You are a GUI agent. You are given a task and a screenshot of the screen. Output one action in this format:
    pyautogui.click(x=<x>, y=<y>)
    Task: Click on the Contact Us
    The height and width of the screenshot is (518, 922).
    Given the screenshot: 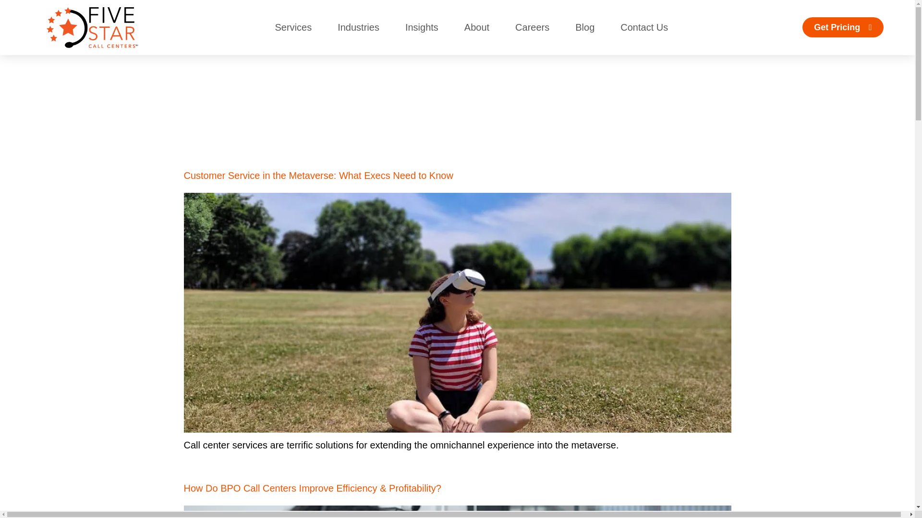 What is the action you would take?
    pyautogui.click(x=644, y=27)
    